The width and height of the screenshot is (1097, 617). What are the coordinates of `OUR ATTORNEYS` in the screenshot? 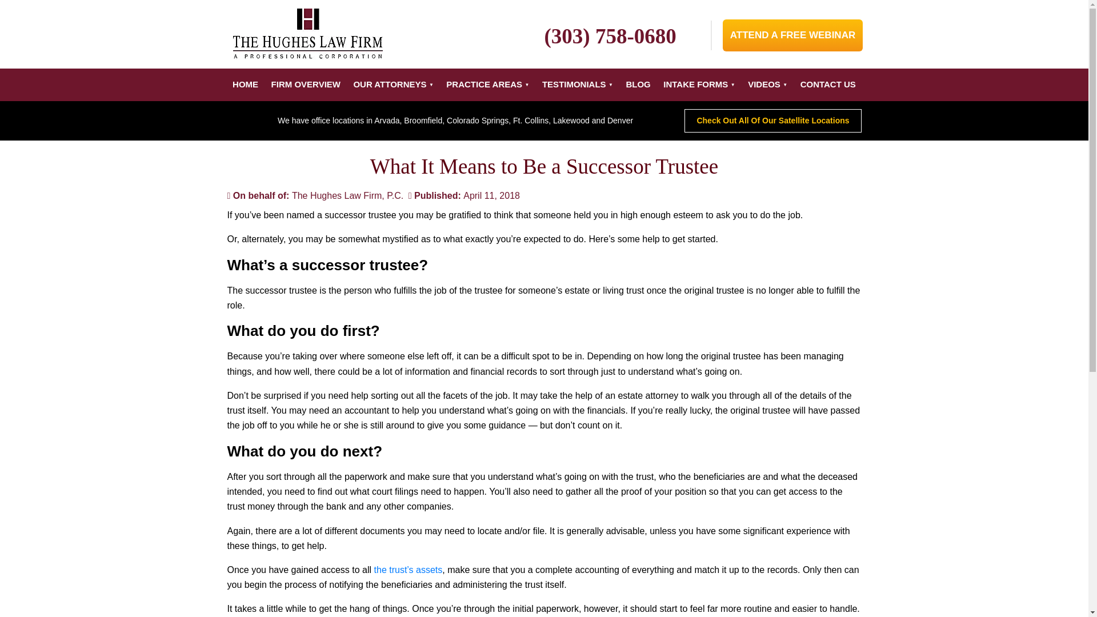 It's located at (393, 85).